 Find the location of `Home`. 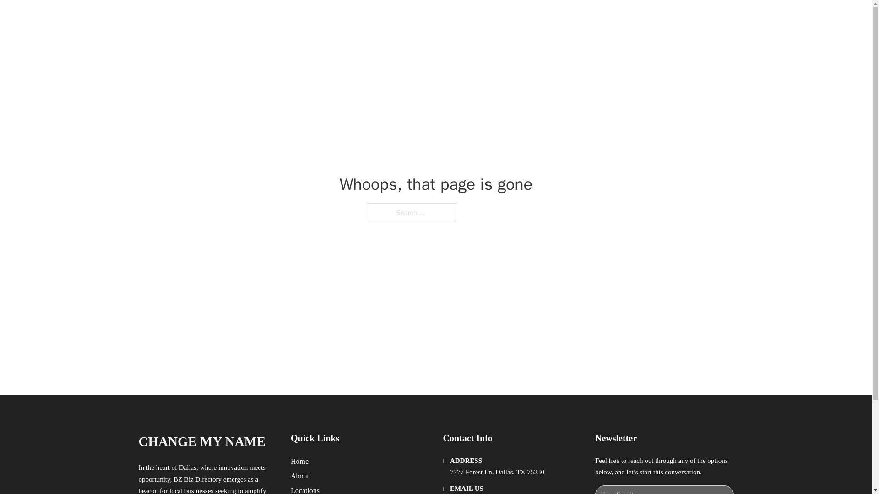

Home is located at coordinates (299, 461).